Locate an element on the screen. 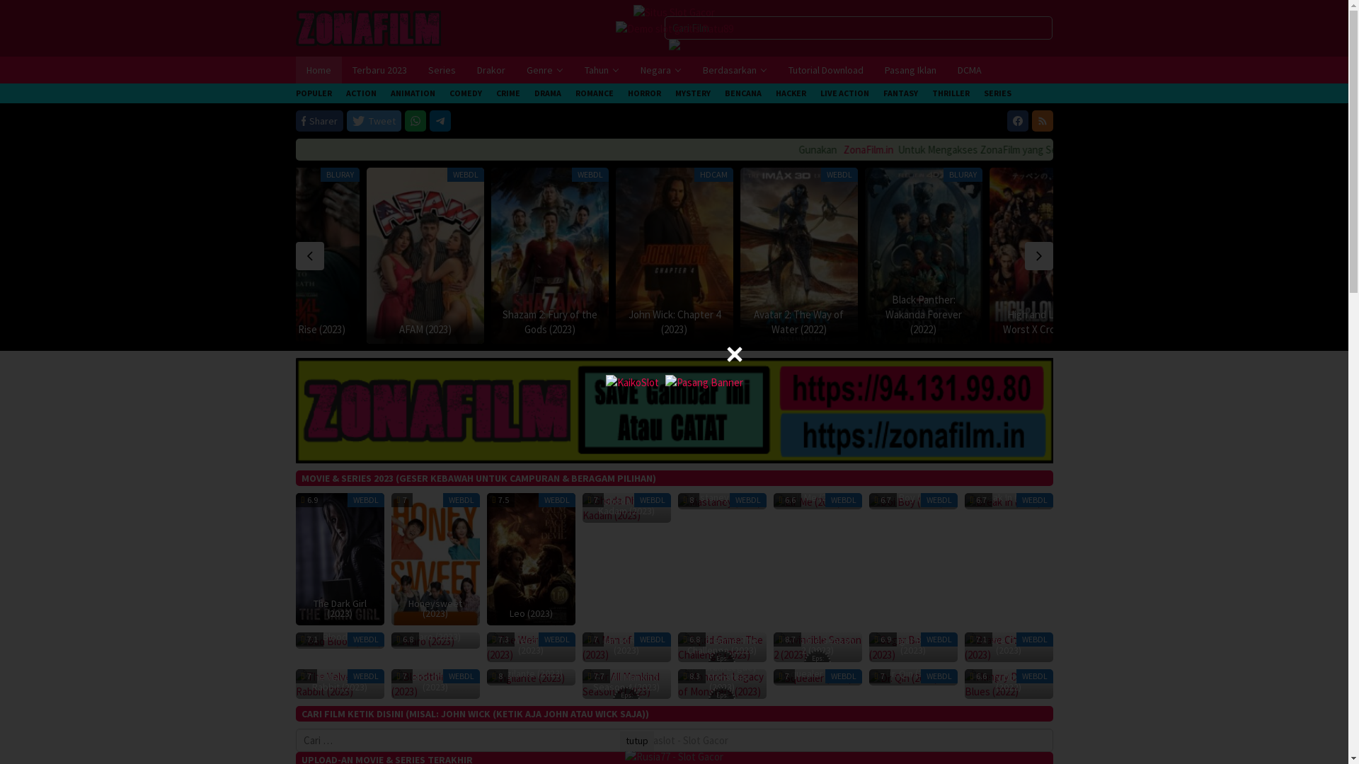 This screenshot has height=764, width=1359. Permalink ke: Elf Me (2023) is located at coordinates (807, 501).